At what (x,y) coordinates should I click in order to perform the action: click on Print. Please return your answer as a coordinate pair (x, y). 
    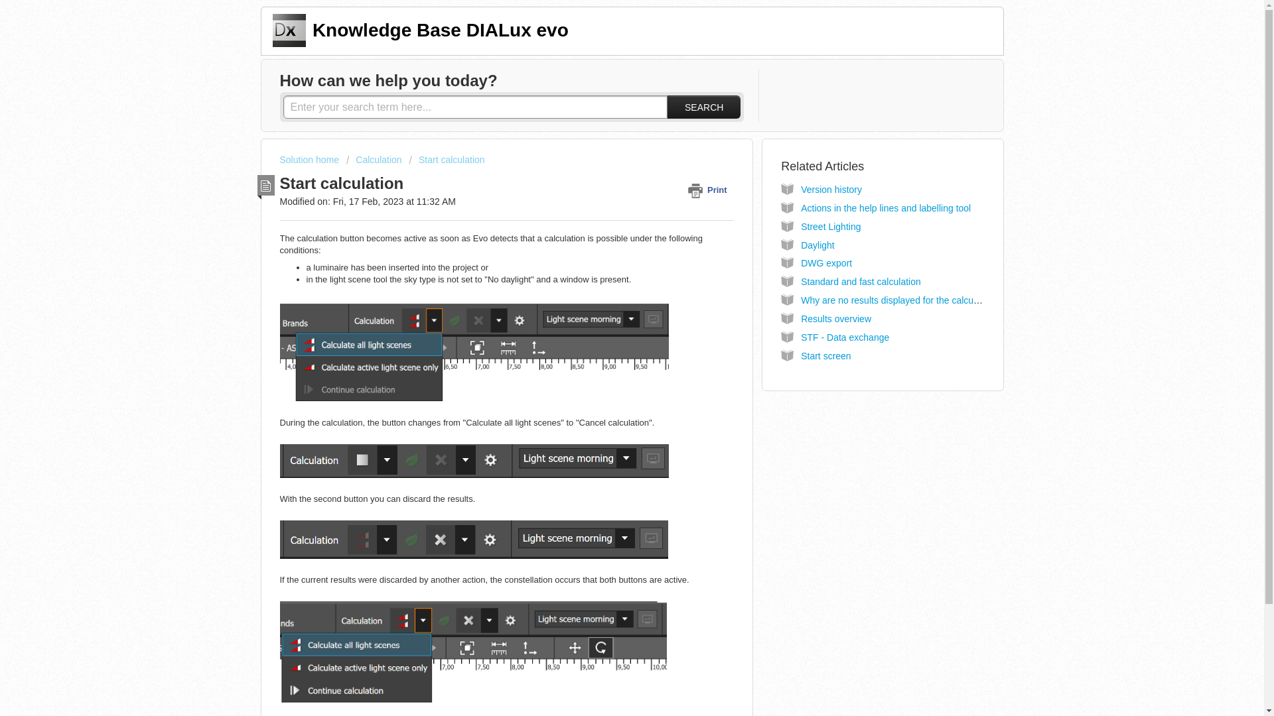
    Looking at the image, I should click on (710, 190).